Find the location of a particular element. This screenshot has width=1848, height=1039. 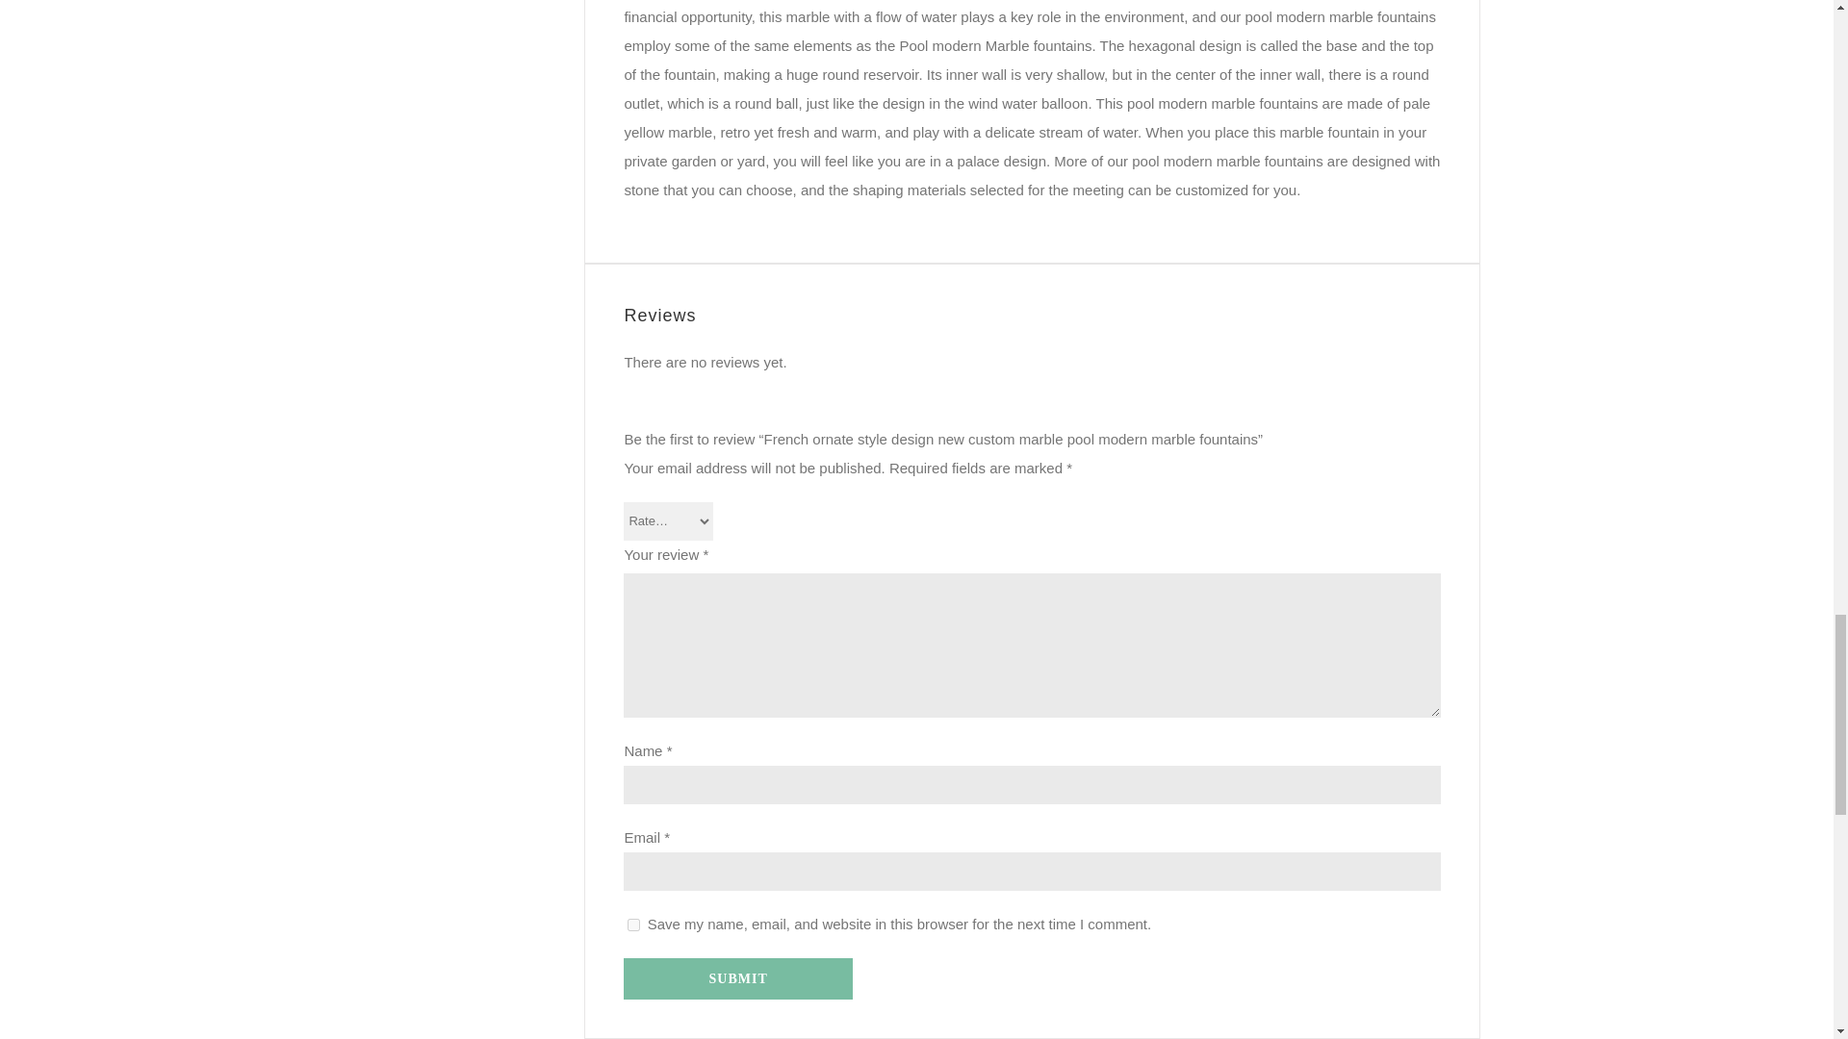

yes is located at coordinates (633, 924).